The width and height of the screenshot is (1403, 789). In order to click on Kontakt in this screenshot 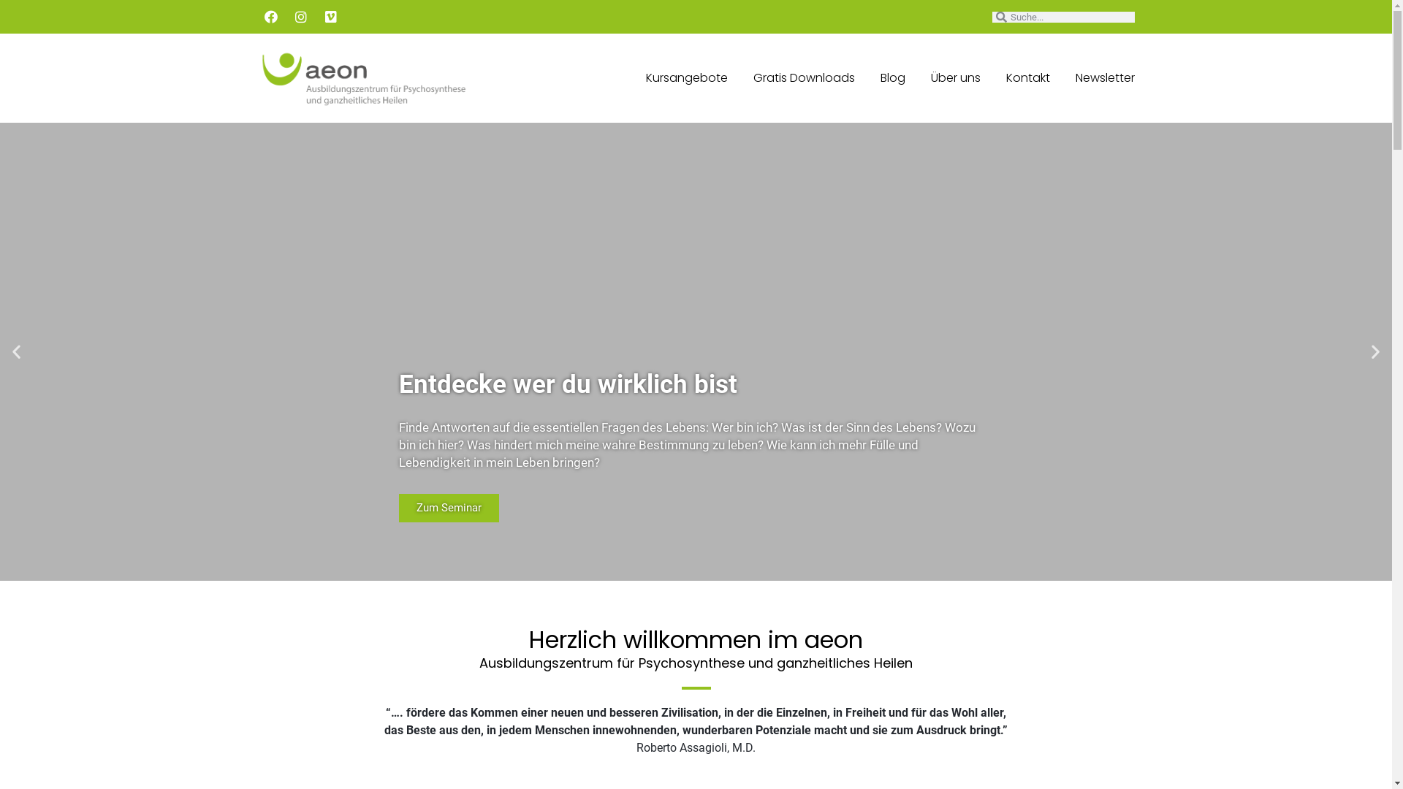, I will do `click(1027, 78)`.